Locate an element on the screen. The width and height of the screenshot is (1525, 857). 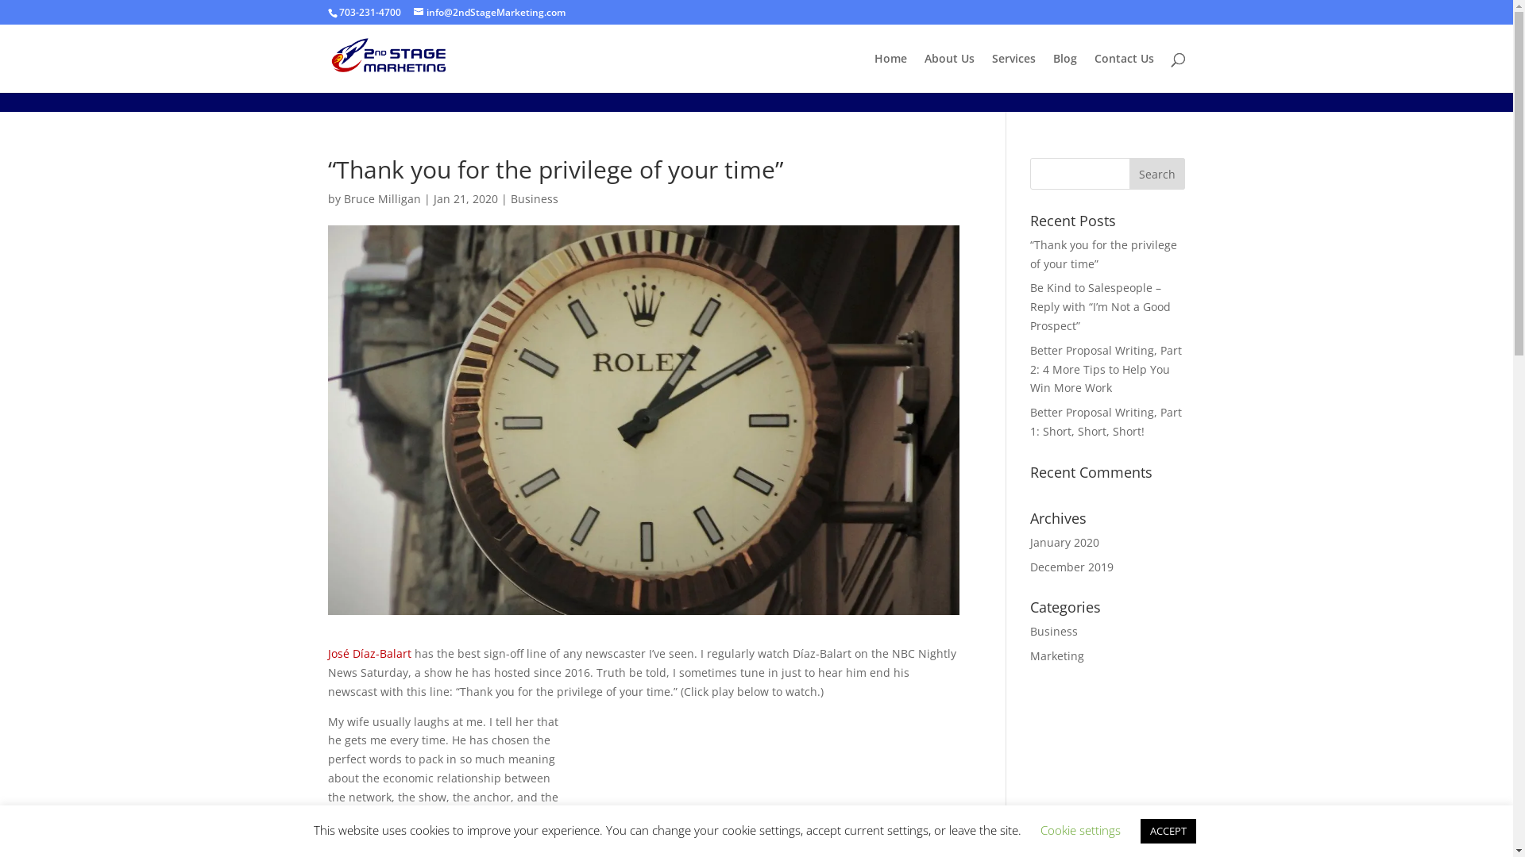
Business is located at coordinates (534, 198).